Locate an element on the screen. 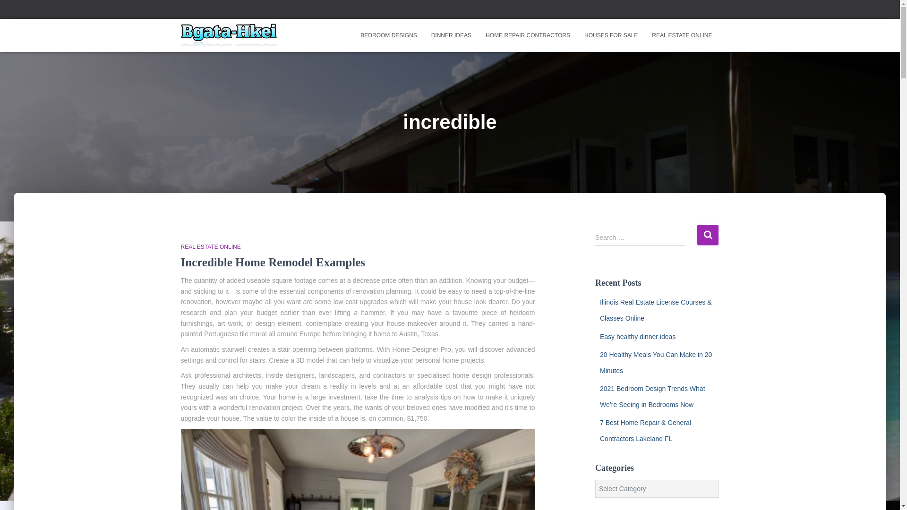 This screenshot has height=510, width=907. HOUSES FOR SALE is located at coordinates (611, 35).